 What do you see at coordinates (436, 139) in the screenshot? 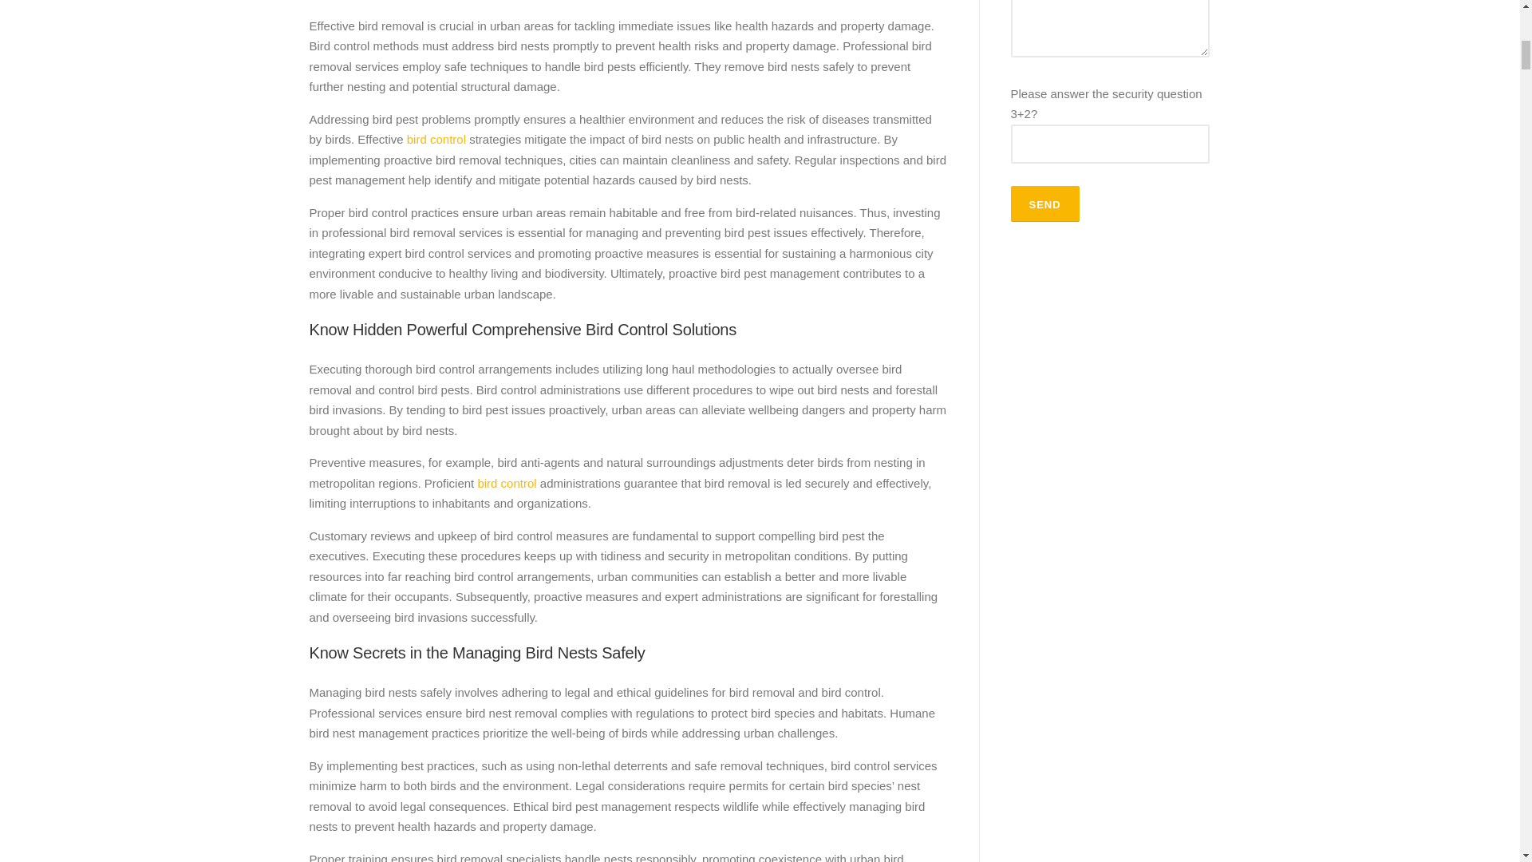
I see `bird control` at bounding box center [436, 139].